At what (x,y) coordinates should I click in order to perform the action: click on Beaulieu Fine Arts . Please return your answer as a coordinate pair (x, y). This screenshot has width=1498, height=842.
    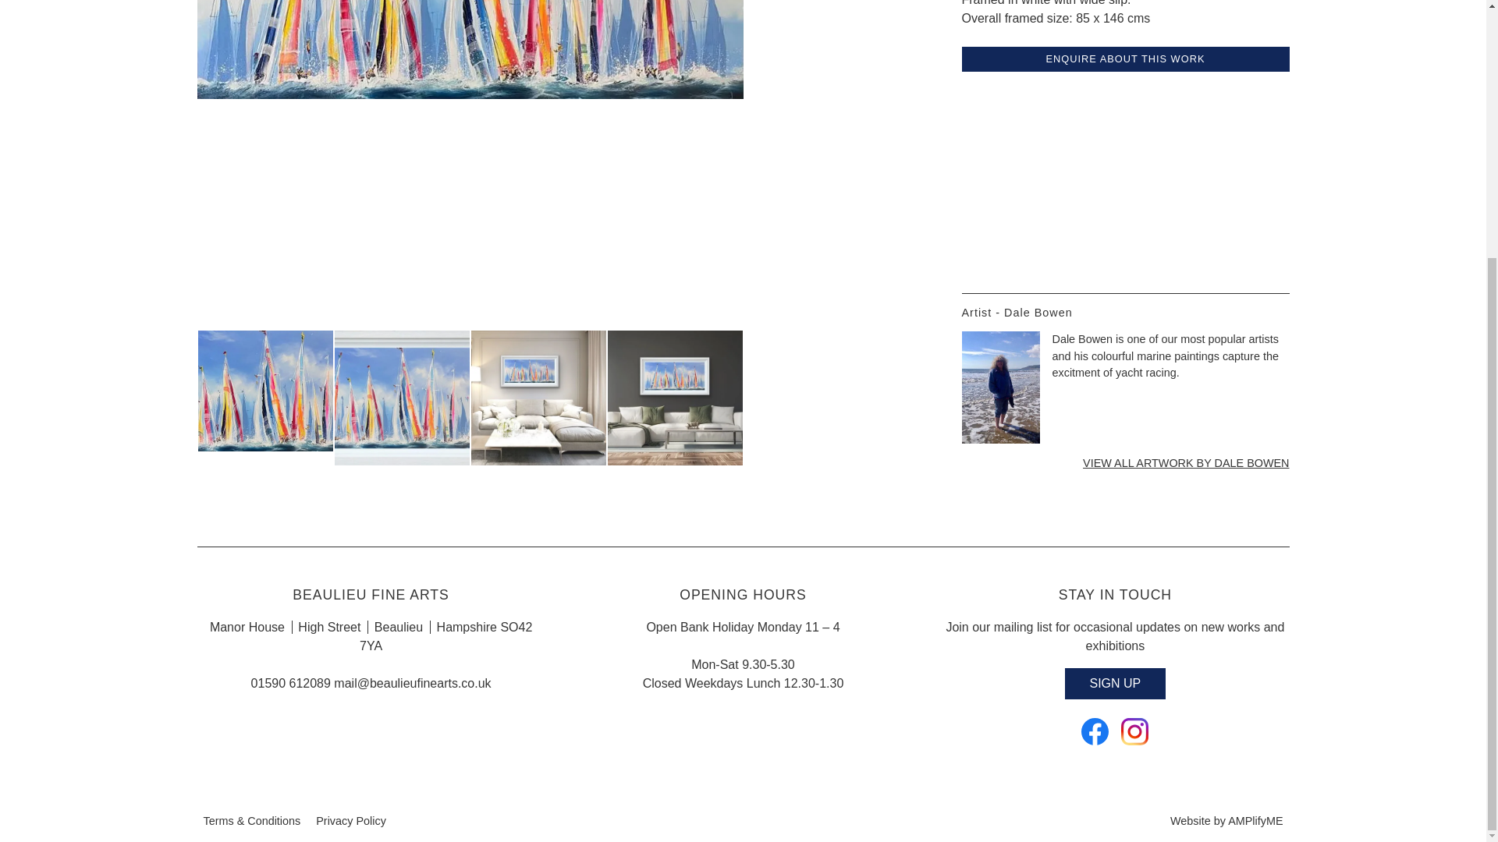
    Looking at the image, I should click on (1095, 734).